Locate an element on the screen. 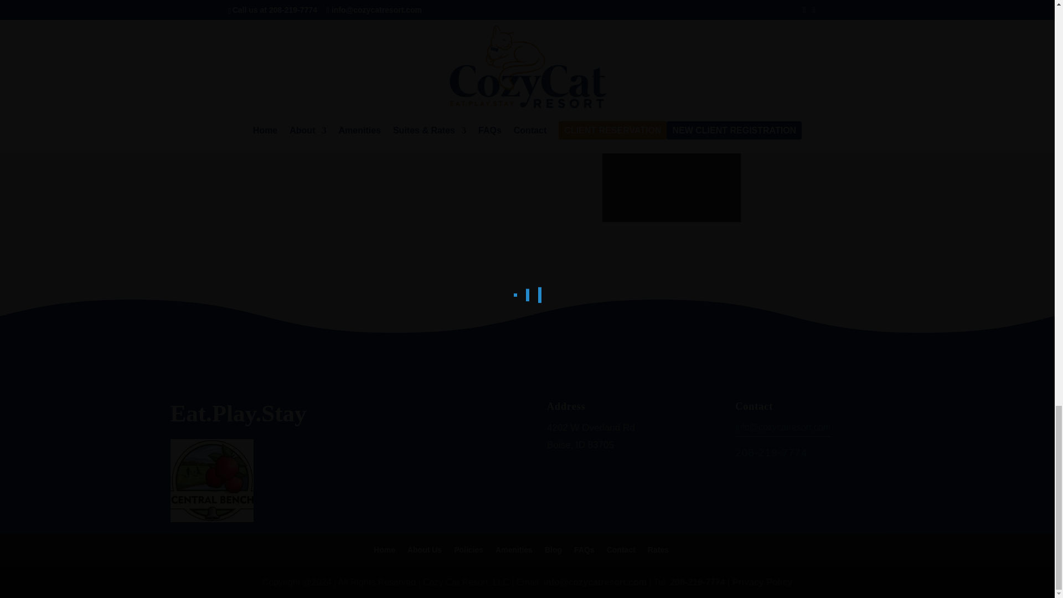 This screenshot has height=598, width=1063. Central Bench is located at coordinates (211, 480).